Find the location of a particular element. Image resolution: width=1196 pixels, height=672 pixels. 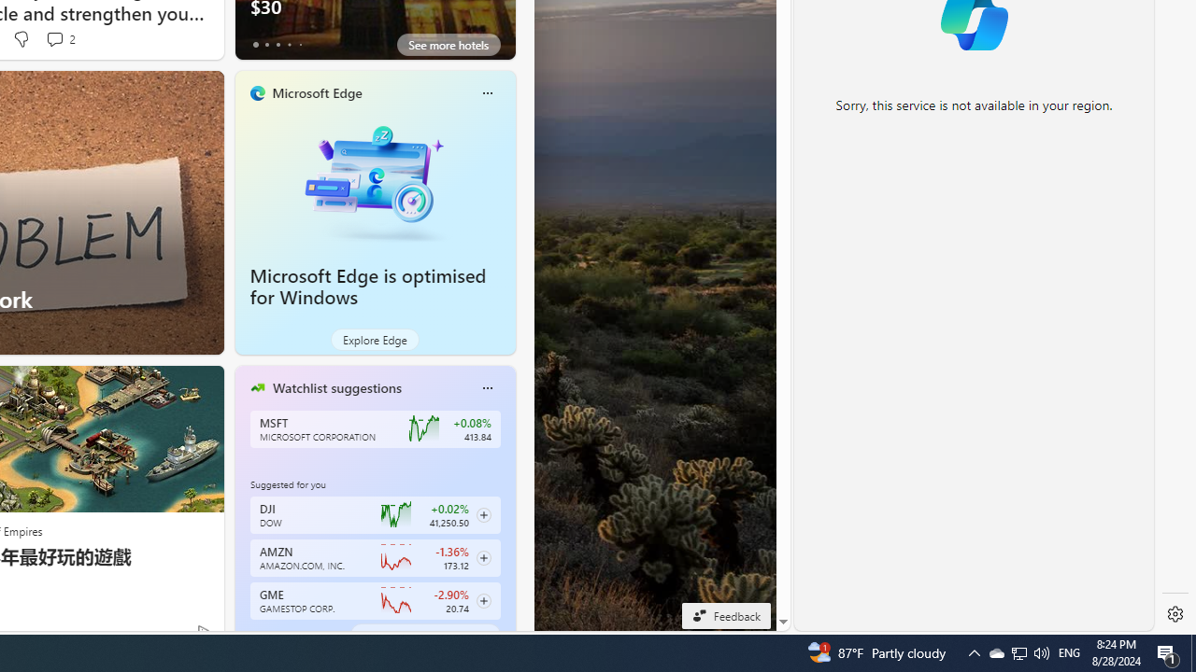

tab-1 is located at coordinates (266, 635).